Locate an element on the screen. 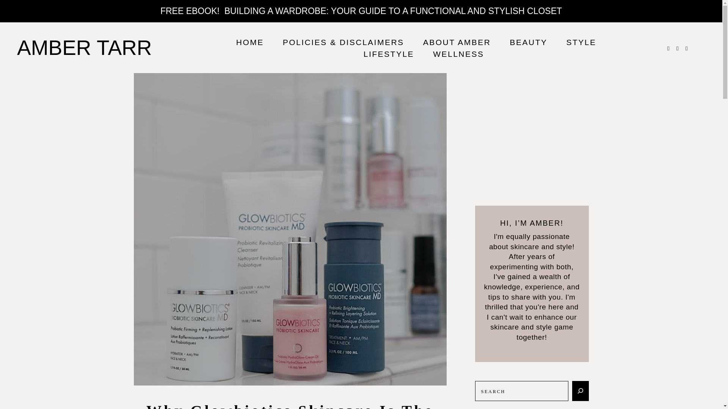  HOME is located at coordinates (249, 42).